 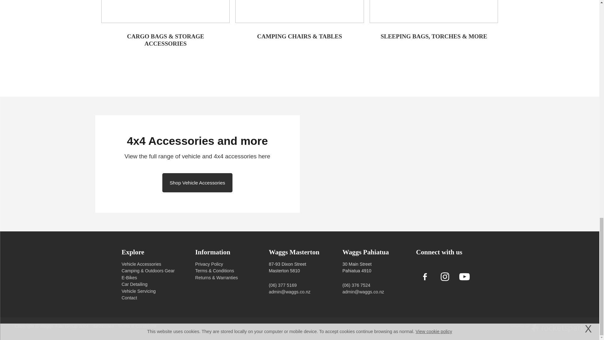 What do you see at coordinates (425, 276) in the screenshot?
I see `A link to this website's Facebook.` at bounding box center [425, 276].